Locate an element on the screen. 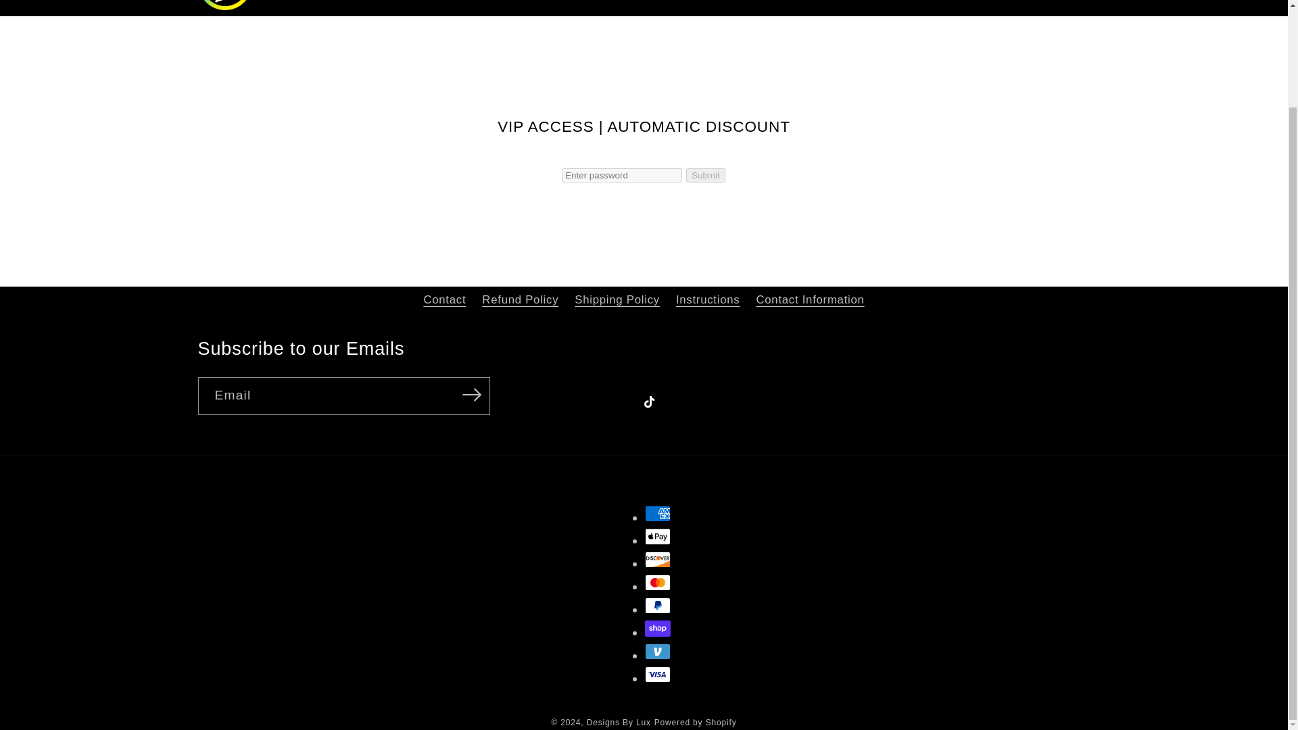 This screenshot has width=1298, height=730. Shop Pay is located at coordinates (658, 629).